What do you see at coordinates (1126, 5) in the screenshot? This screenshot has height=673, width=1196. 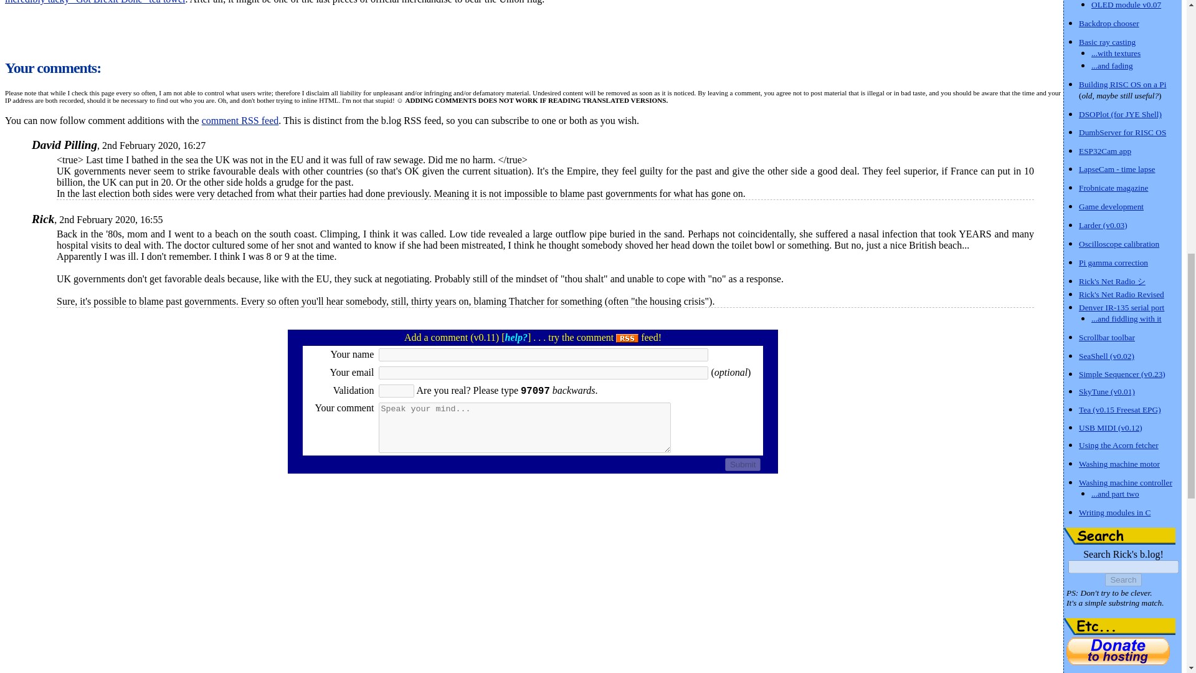 I see `OLED module v0.07` at bounding box center [1126, 5].